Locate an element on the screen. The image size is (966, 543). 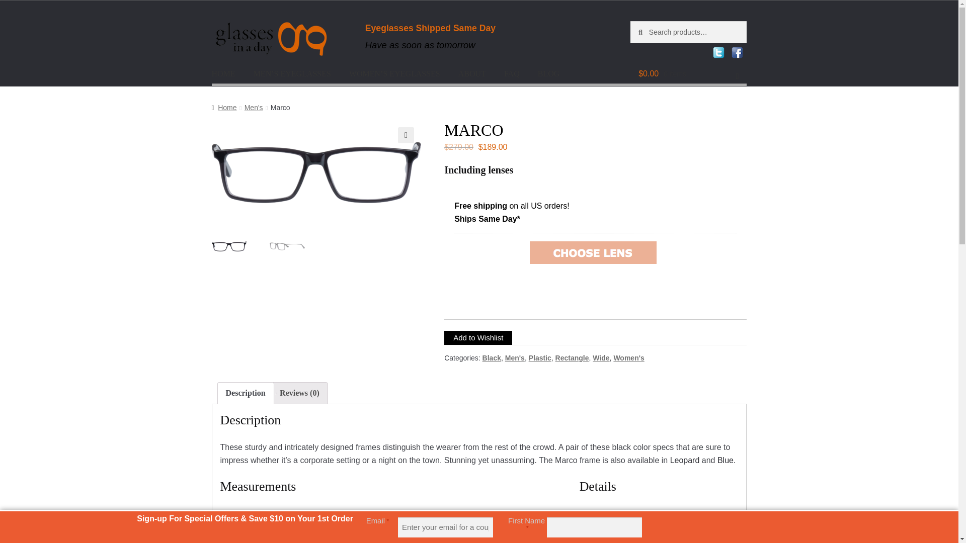
ABOUT is located at coordinates (472, 73).